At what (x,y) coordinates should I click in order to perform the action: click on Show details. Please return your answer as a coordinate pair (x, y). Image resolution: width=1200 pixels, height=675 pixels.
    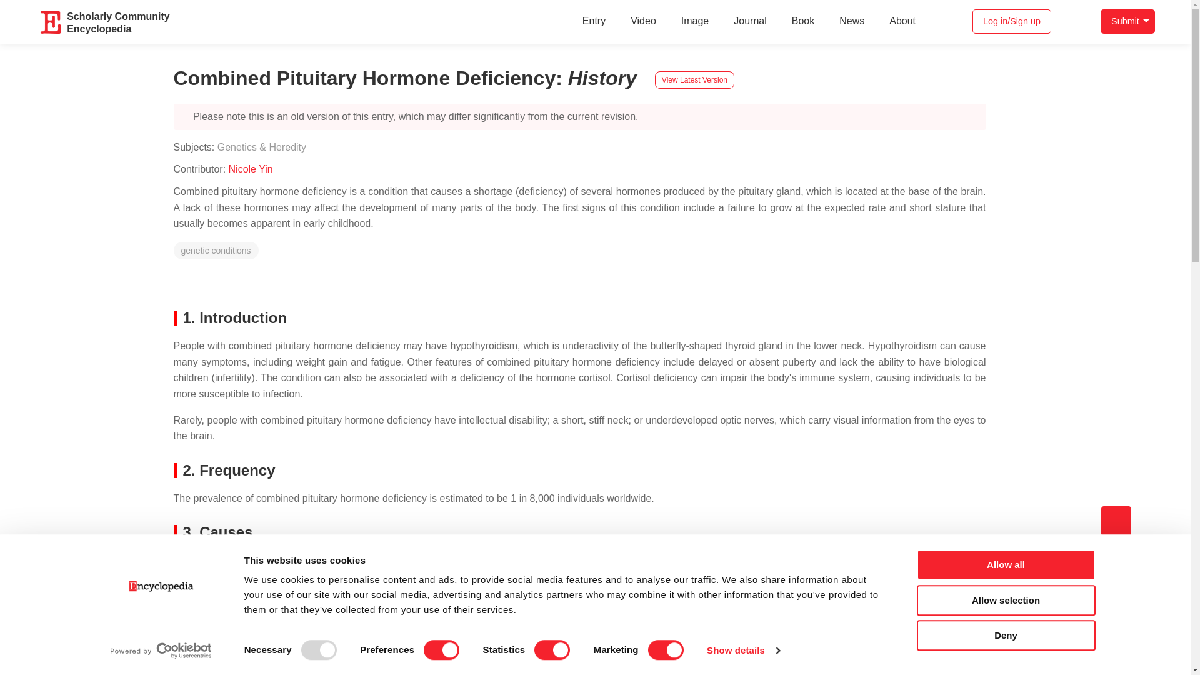
    Looking at the image, I should click on (742, 651).